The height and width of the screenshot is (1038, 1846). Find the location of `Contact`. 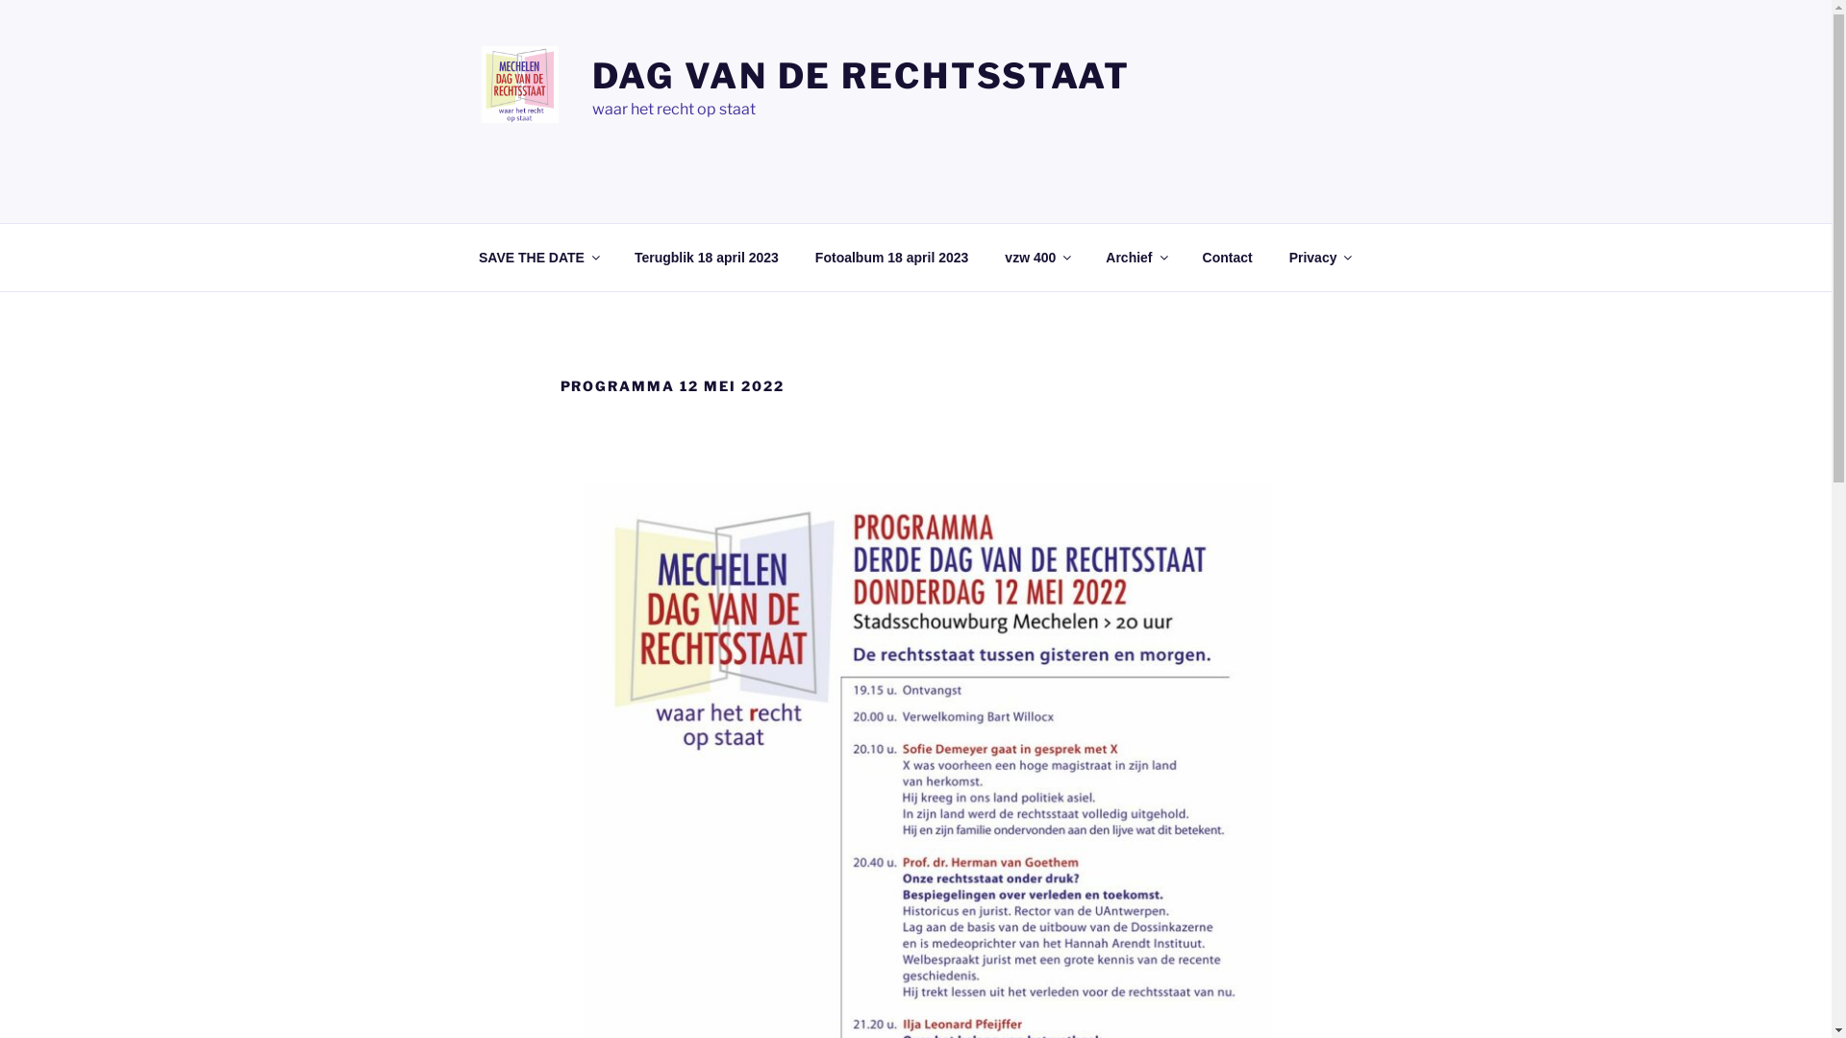

Contact is located at coordinates (1227, 258).